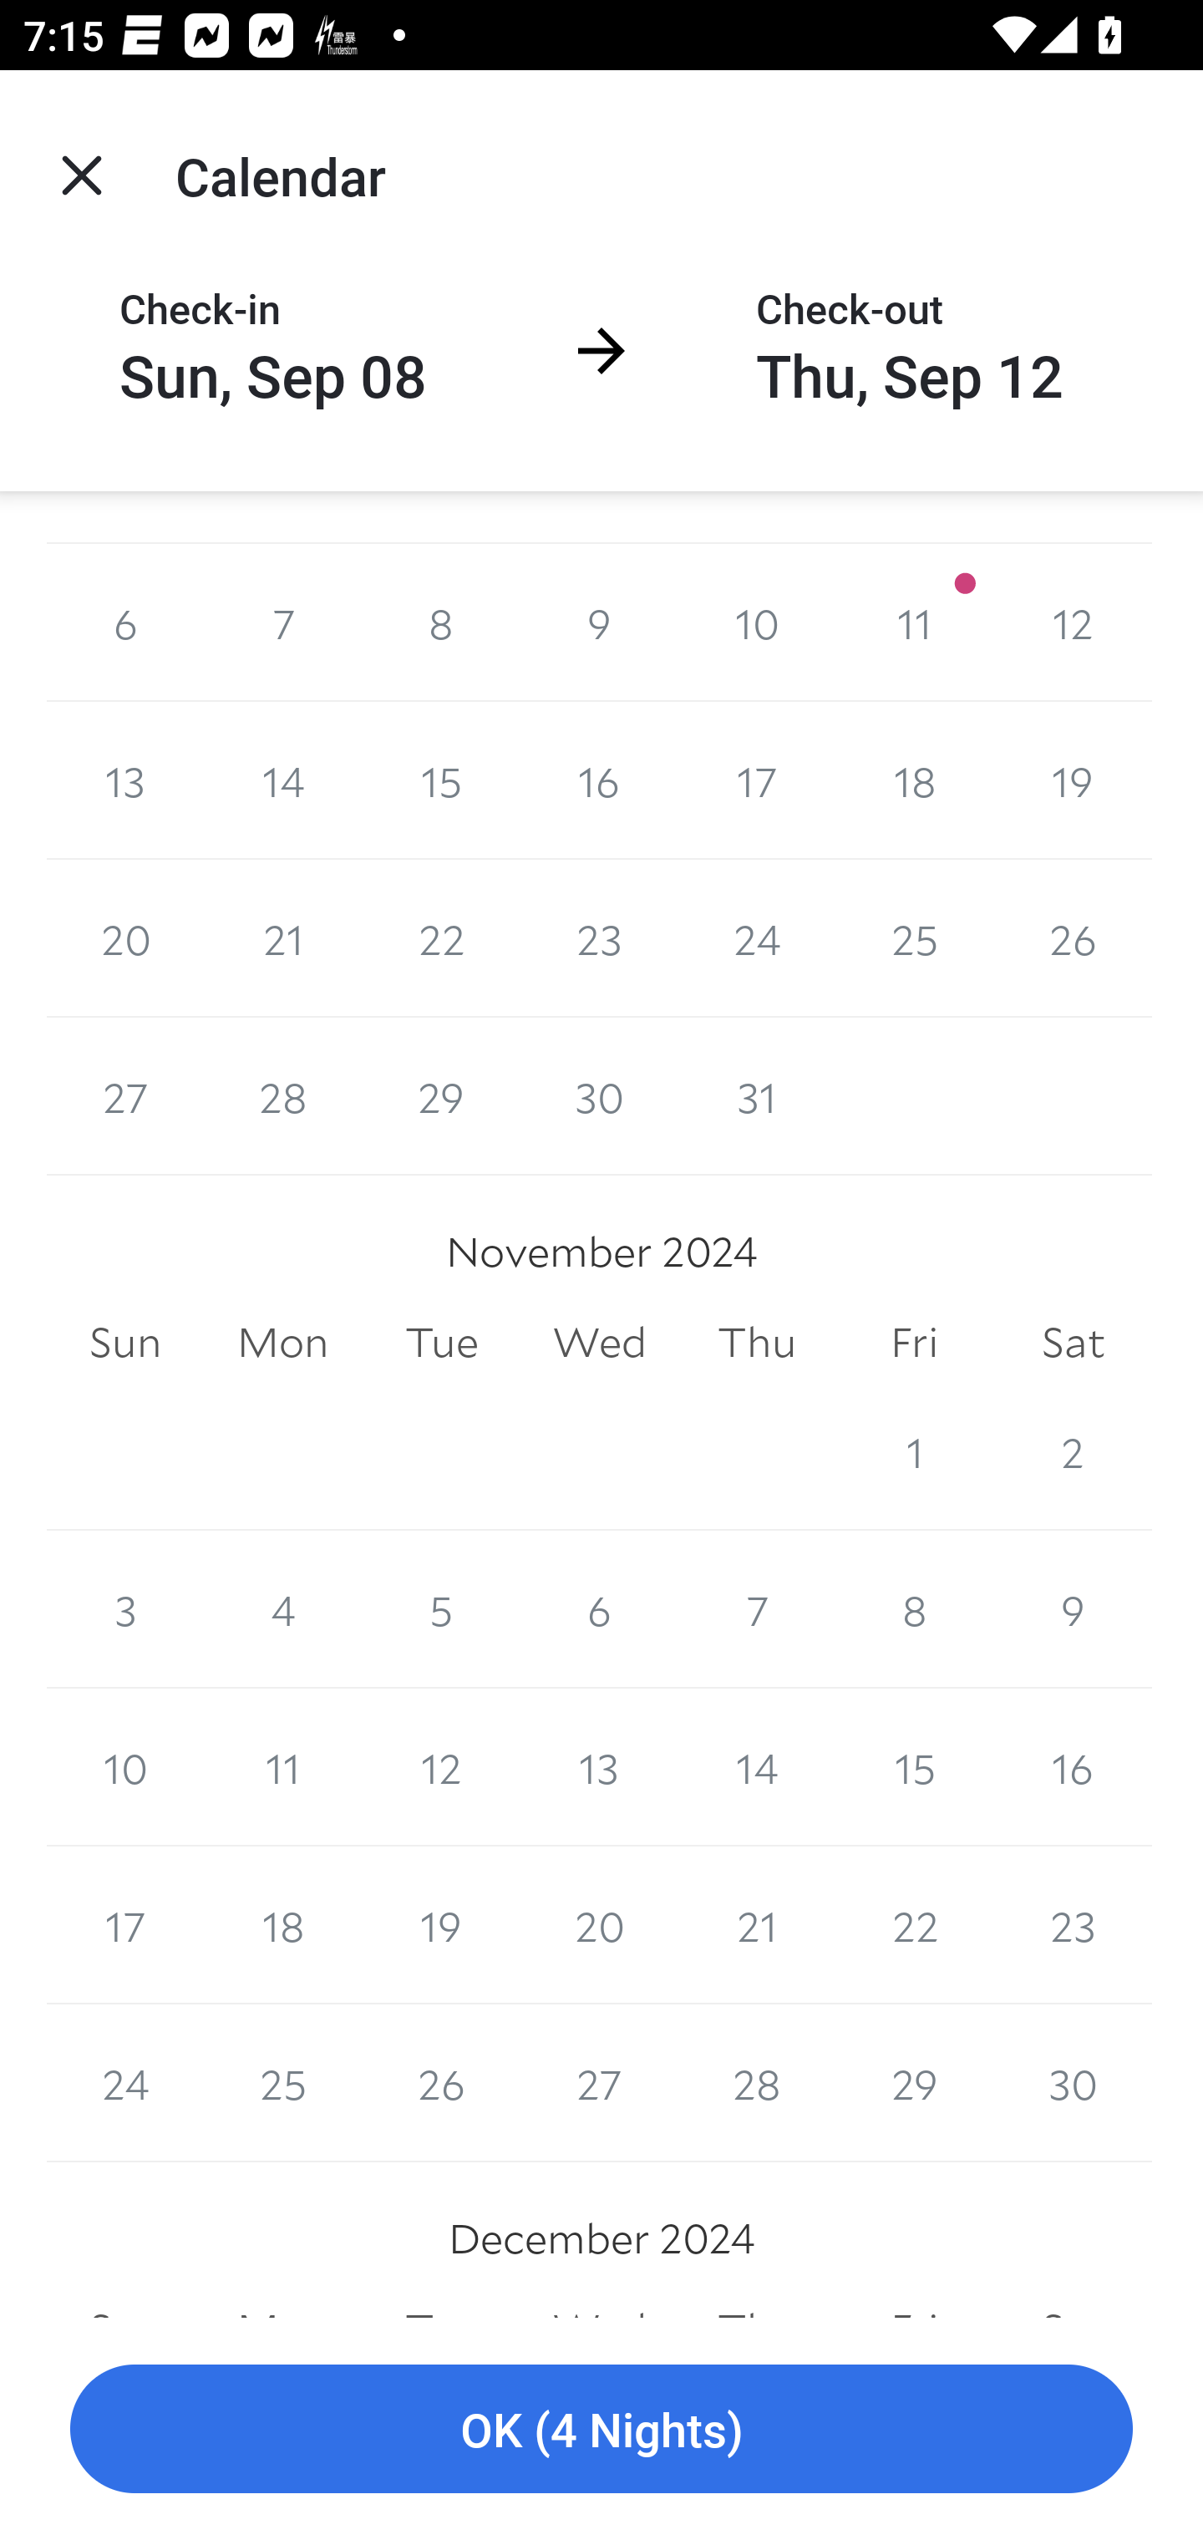 The height and width of the screenshot is (2540, 1203). I want to click on 25 25 October 2024, so click(914, 938).